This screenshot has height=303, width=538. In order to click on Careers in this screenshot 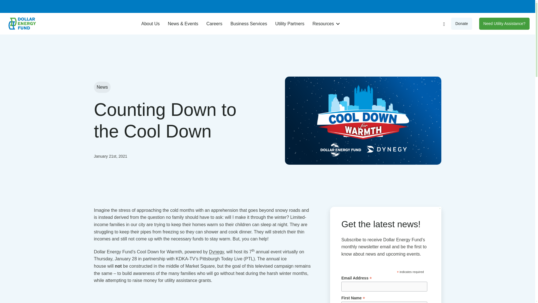, I will do `click(215, 24)`.